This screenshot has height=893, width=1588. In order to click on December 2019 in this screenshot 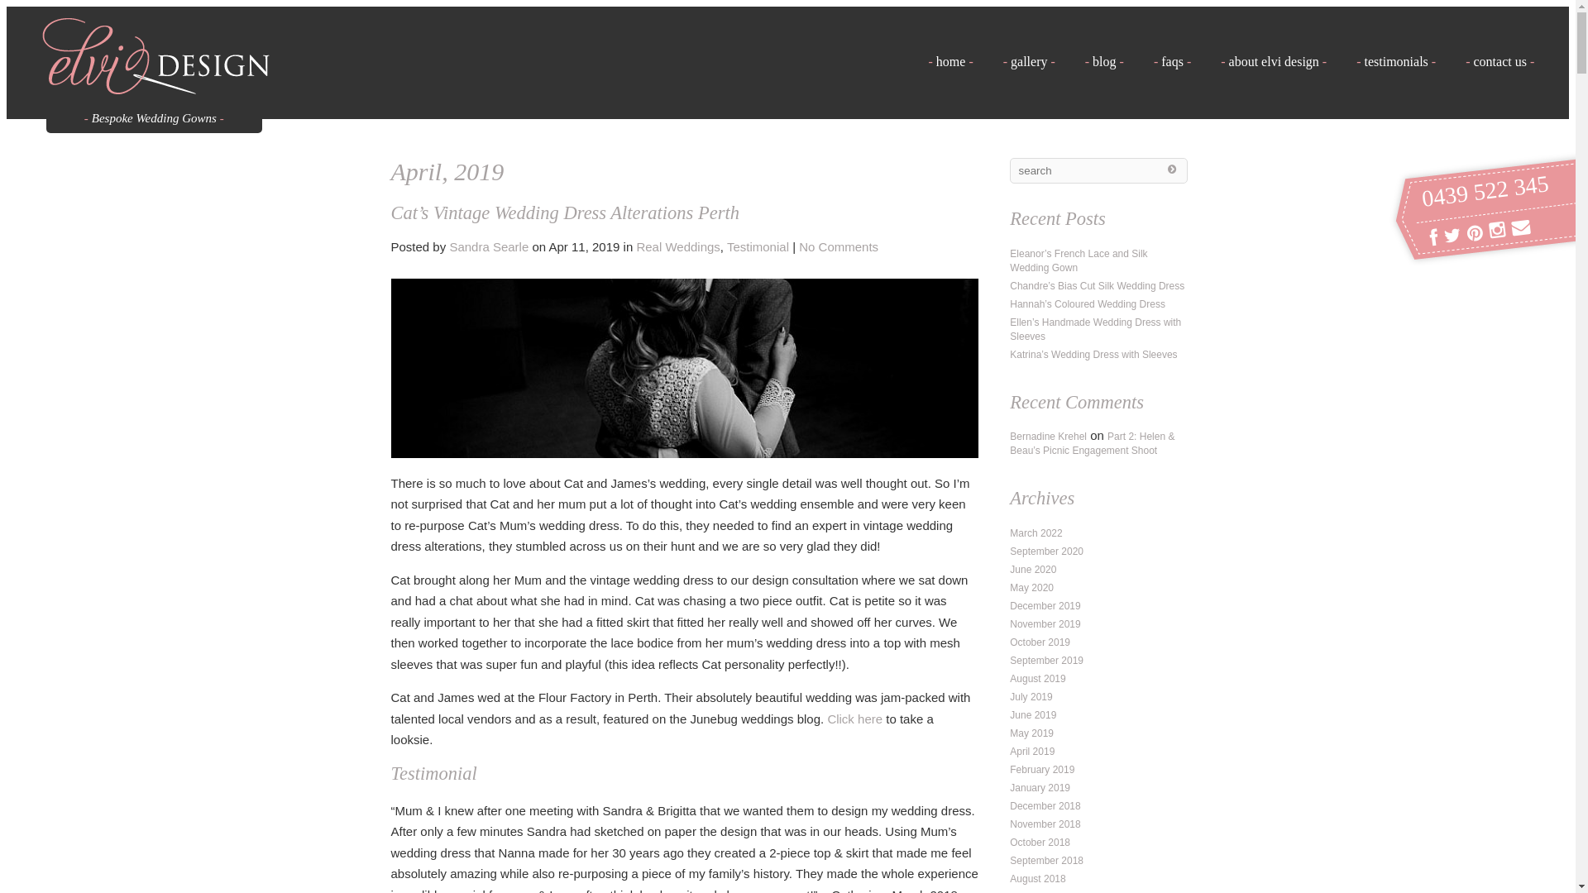, I will do `click(1045, 606)`.